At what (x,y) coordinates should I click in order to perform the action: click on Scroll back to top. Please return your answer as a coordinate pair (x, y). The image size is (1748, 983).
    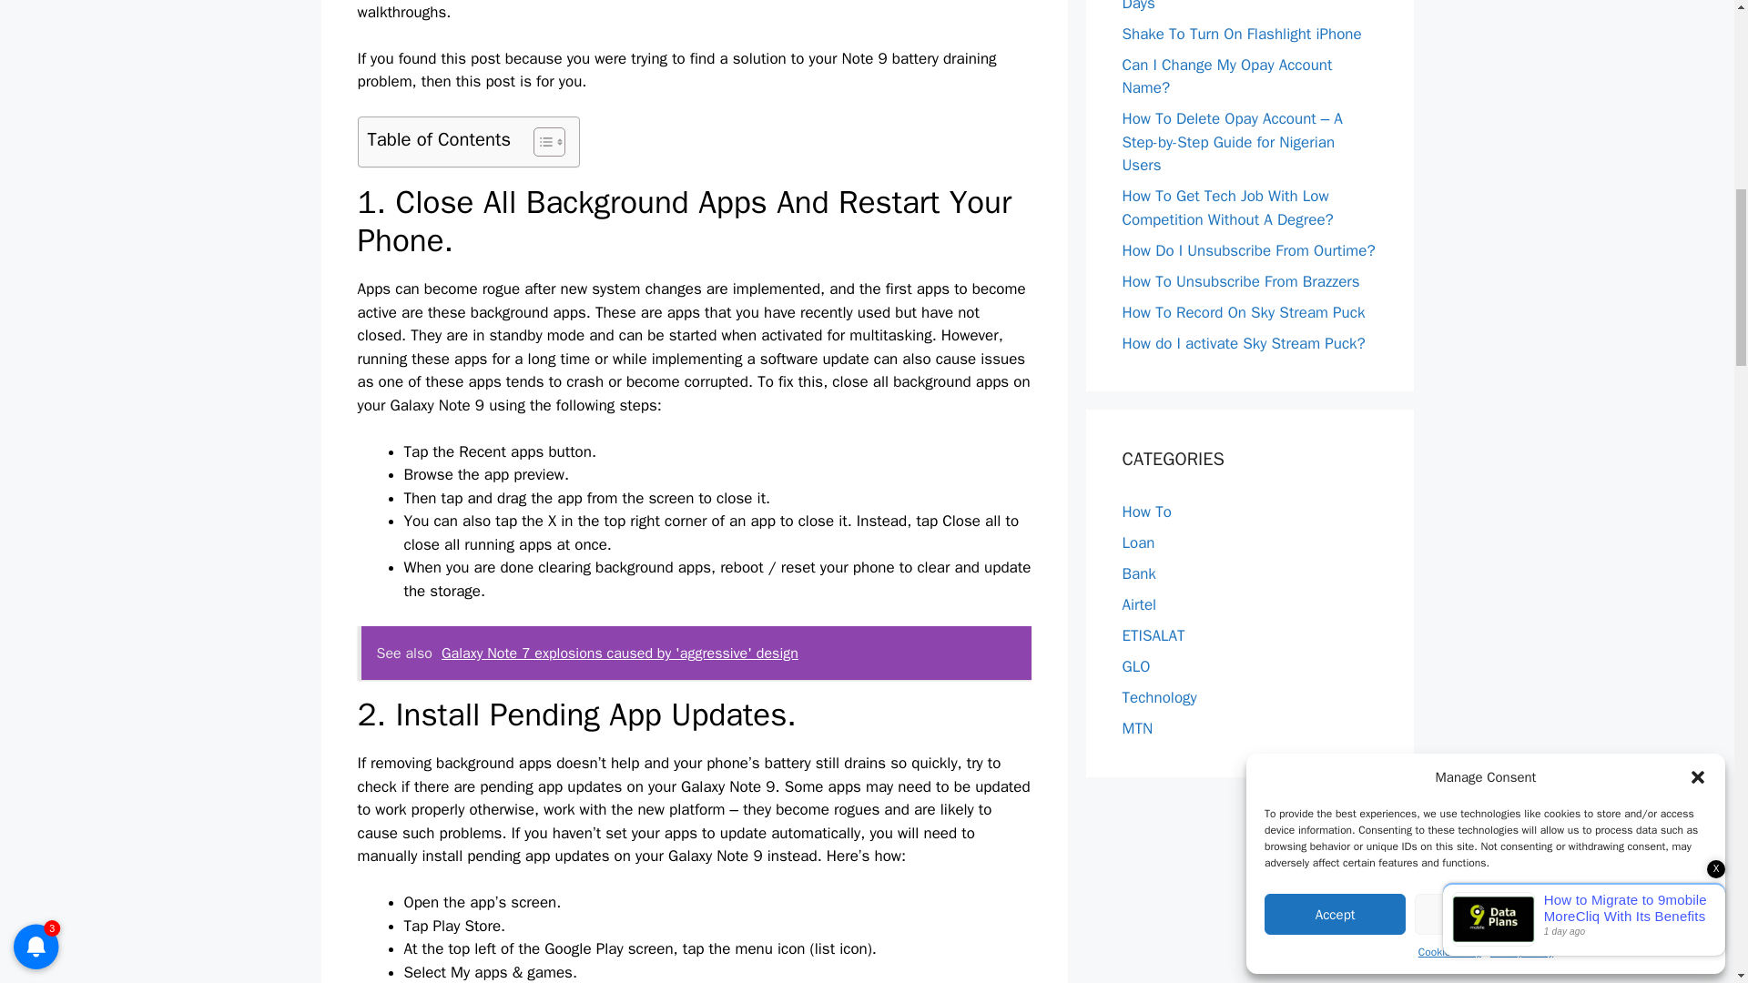
    Looking at the image, I should click on (1689, 864).